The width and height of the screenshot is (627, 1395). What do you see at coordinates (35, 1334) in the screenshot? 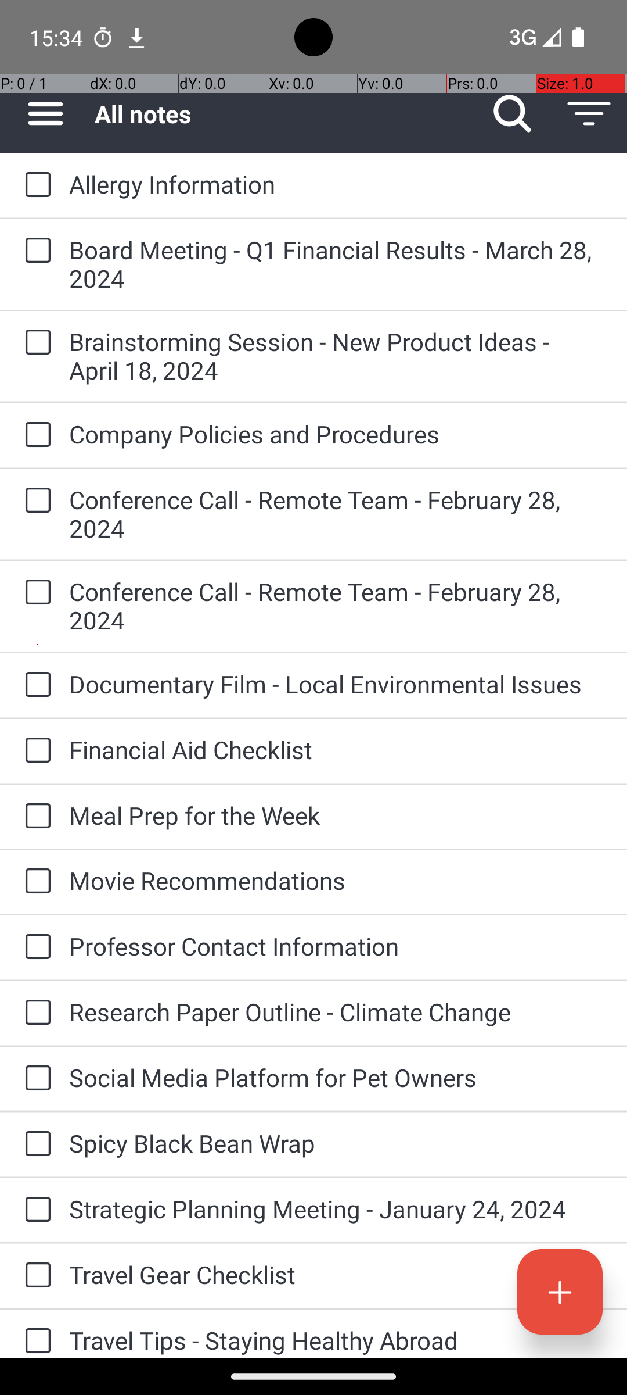
I see `to-do: Travel Tips - Staying Healthy Abroad` at bounding box center [35, 1334].